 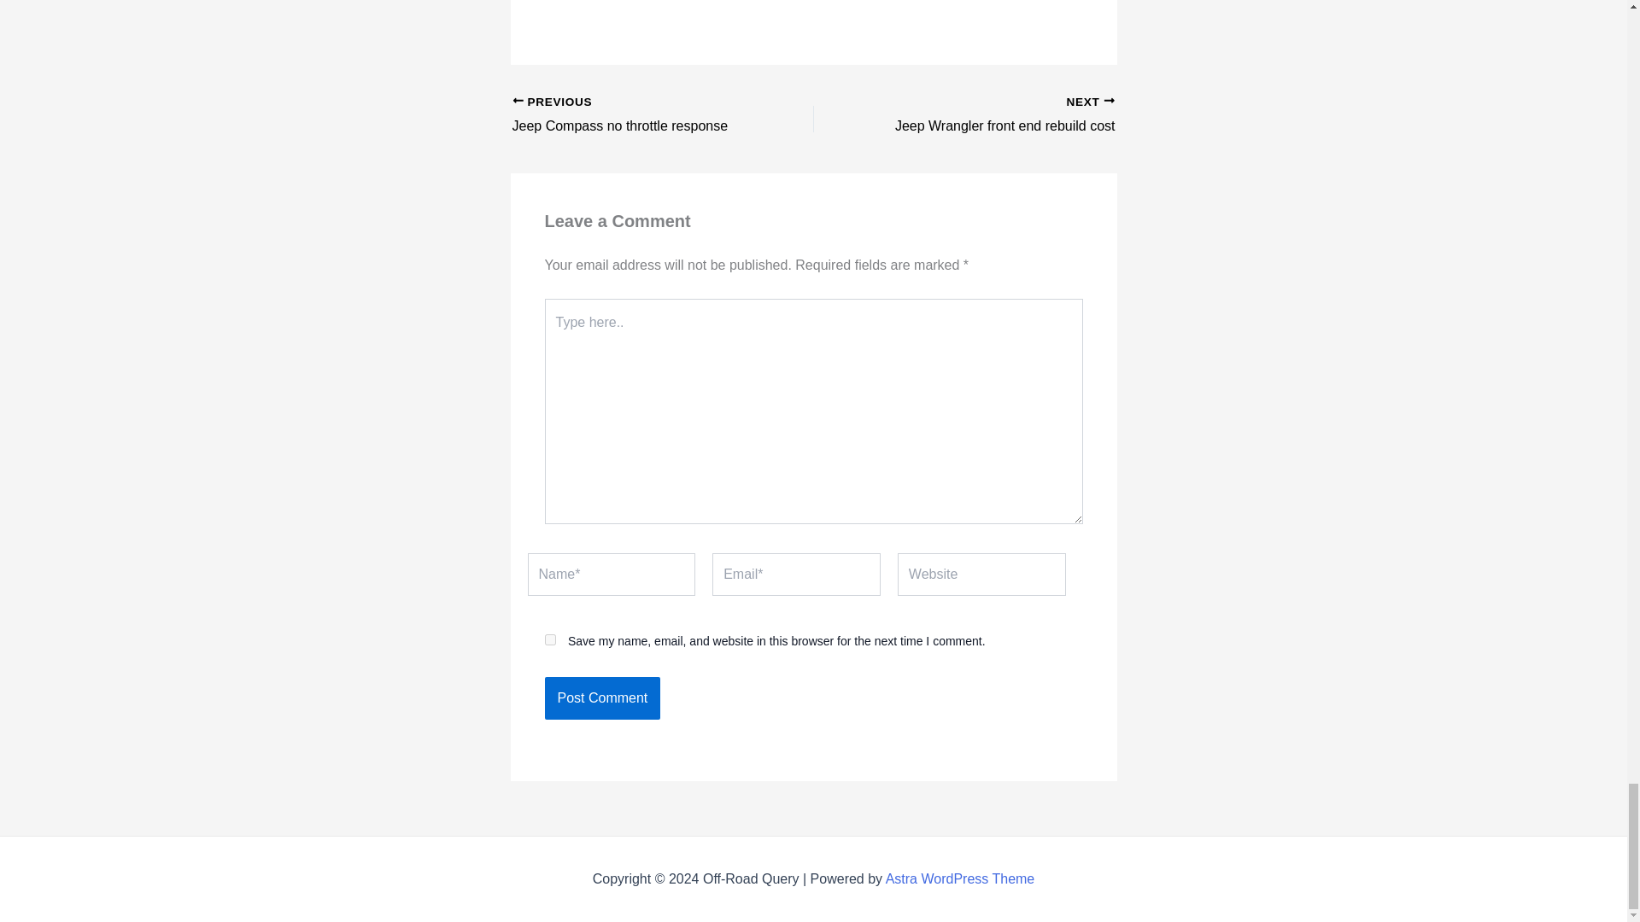 What do you see at coordinates (960, 878) in the screenshot?
I see `Post Comment` at bounding box center [960, 878].